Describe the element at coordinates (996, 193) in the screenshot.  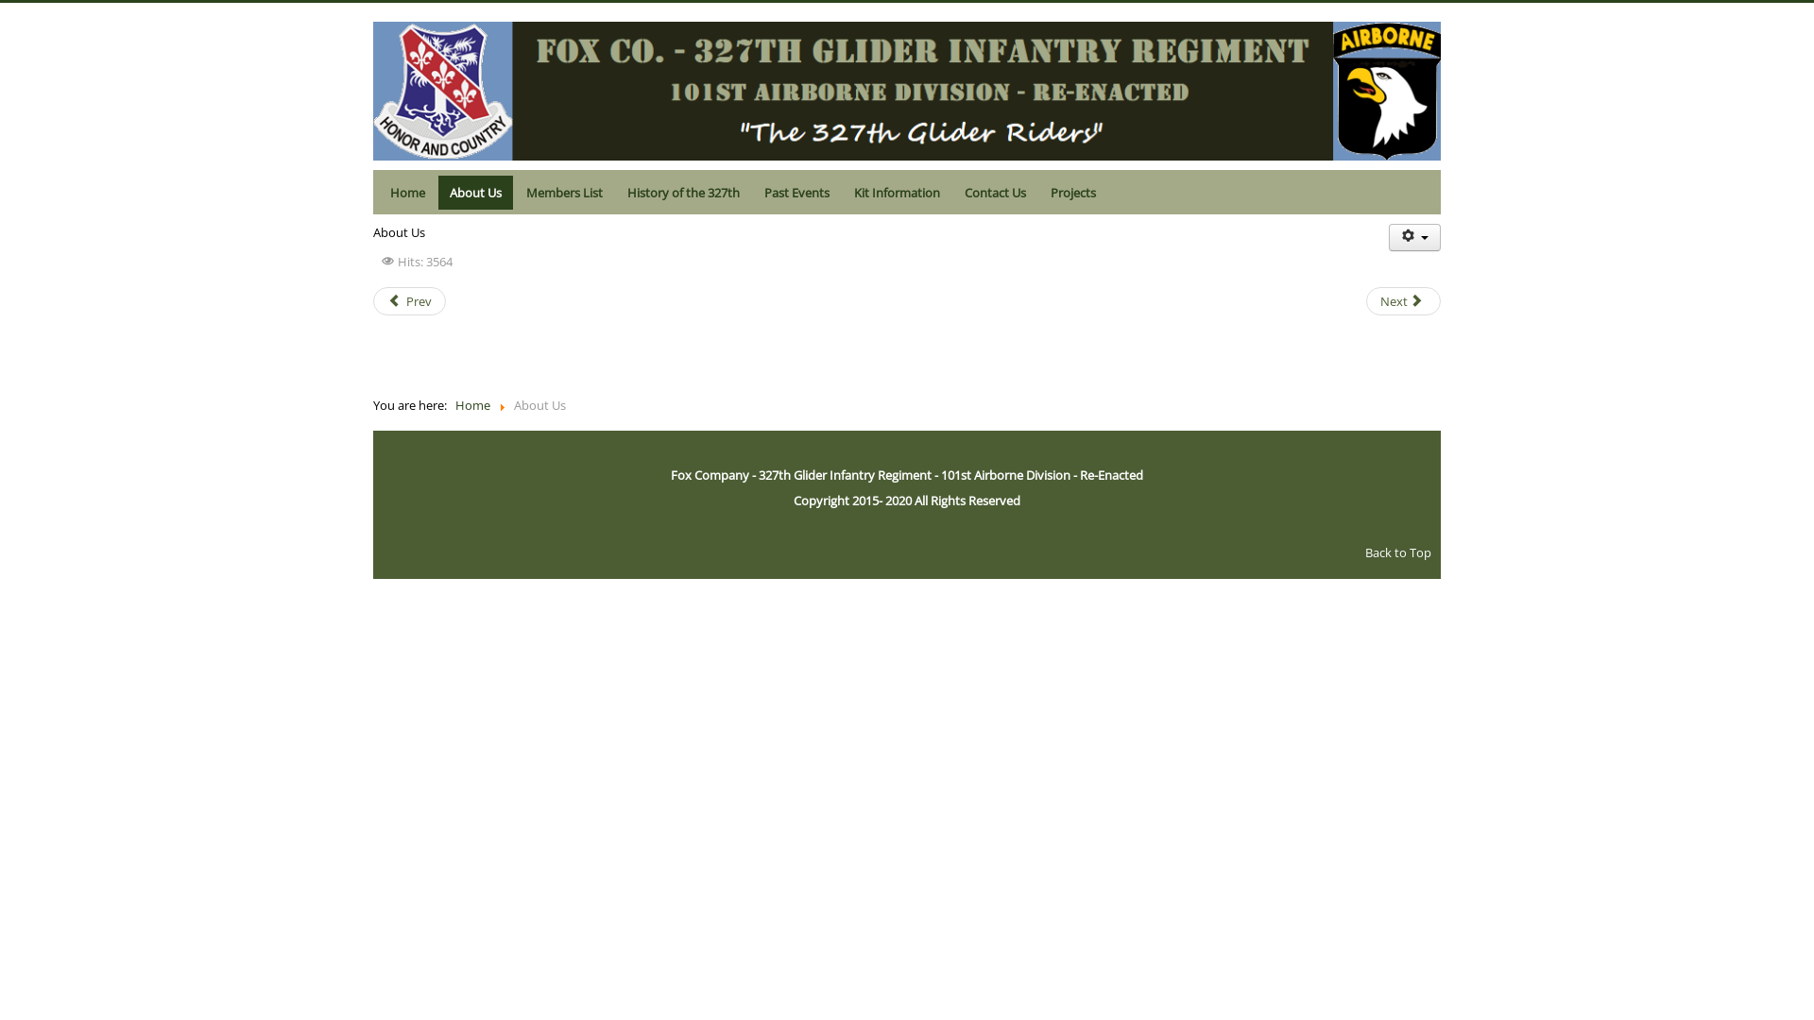
I see `Contact Us` at that location.